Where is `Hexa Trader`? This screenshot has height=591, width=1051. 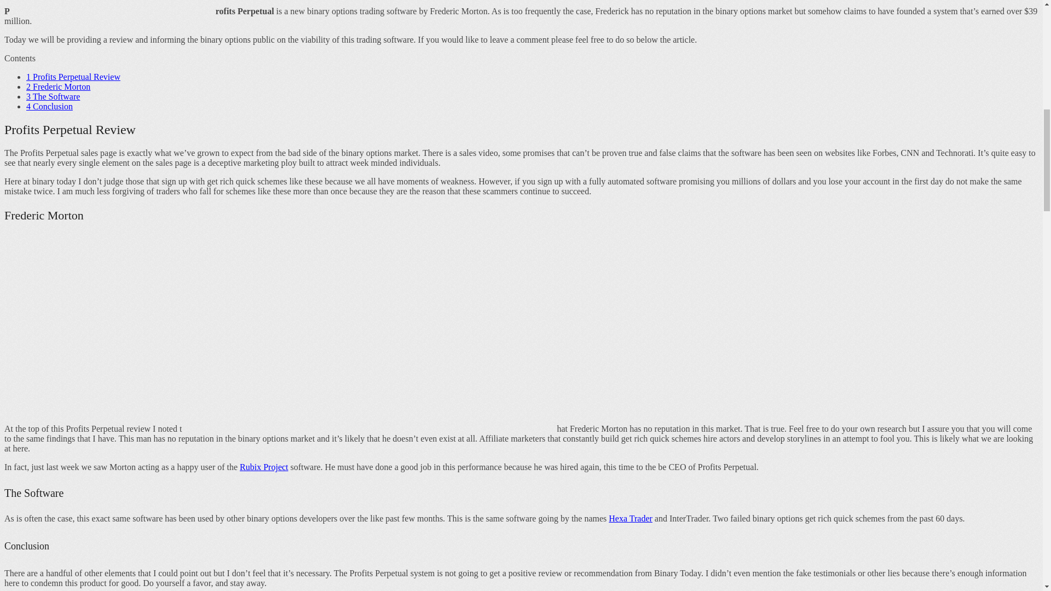 Hexa Trader is located at coordinates (631, 518).